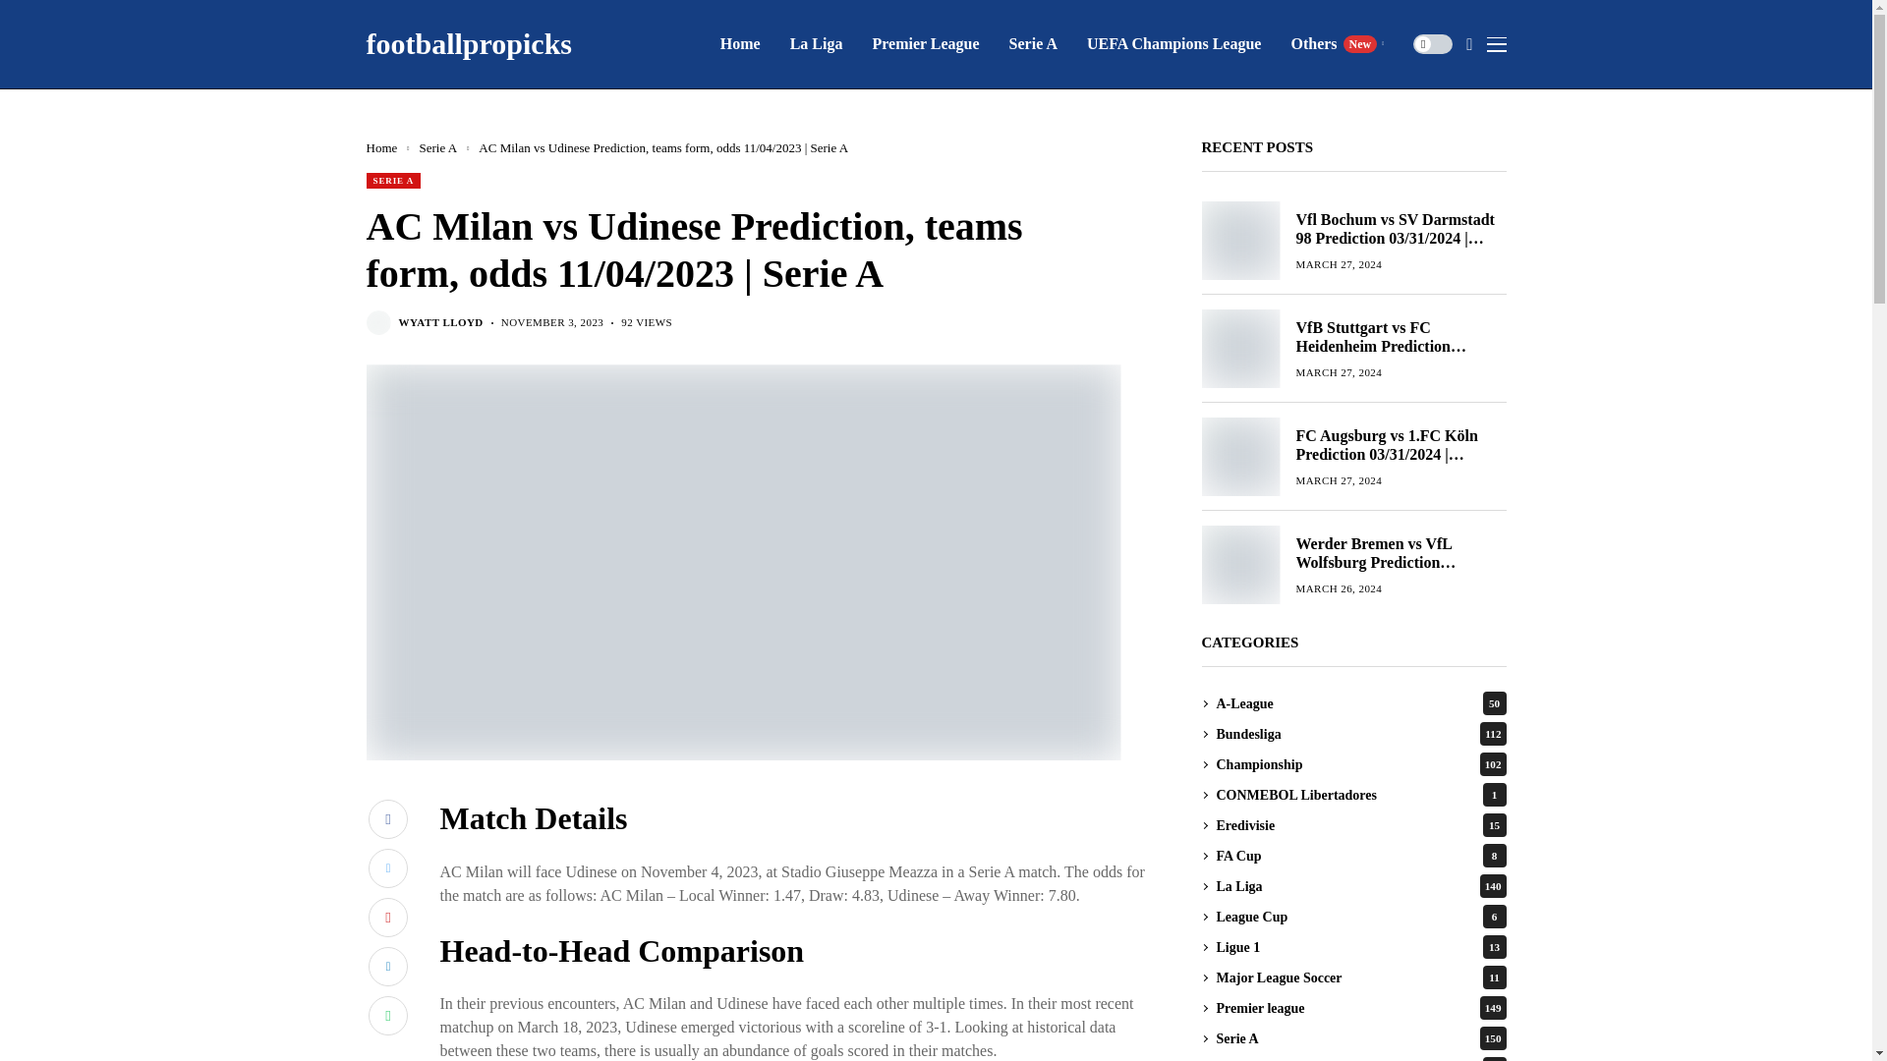 The image size is (1887, 1061). Describe the element at coordinates (926, 43) in the screenshot. I see `Premier League` at that location.